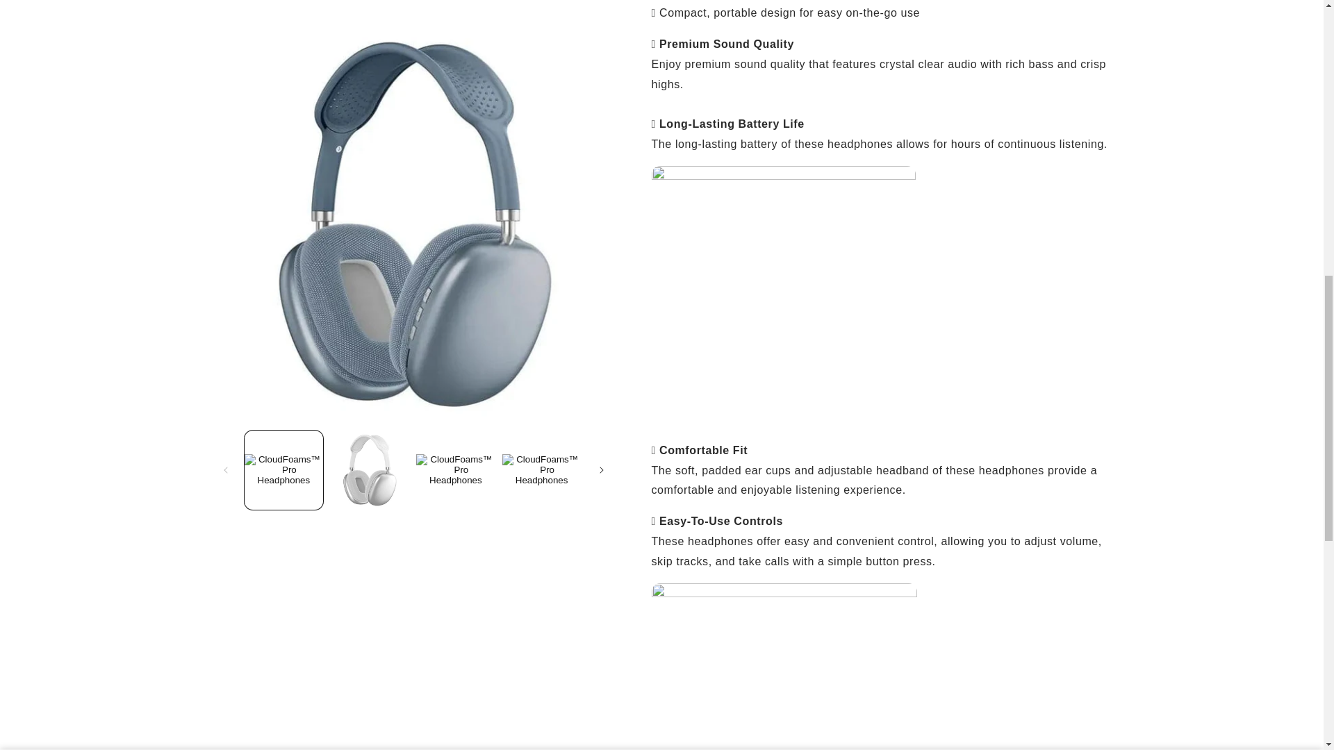  Describe the element at coordinates (1055, 24) in the screenshot. I see `Add to cart` at that location.